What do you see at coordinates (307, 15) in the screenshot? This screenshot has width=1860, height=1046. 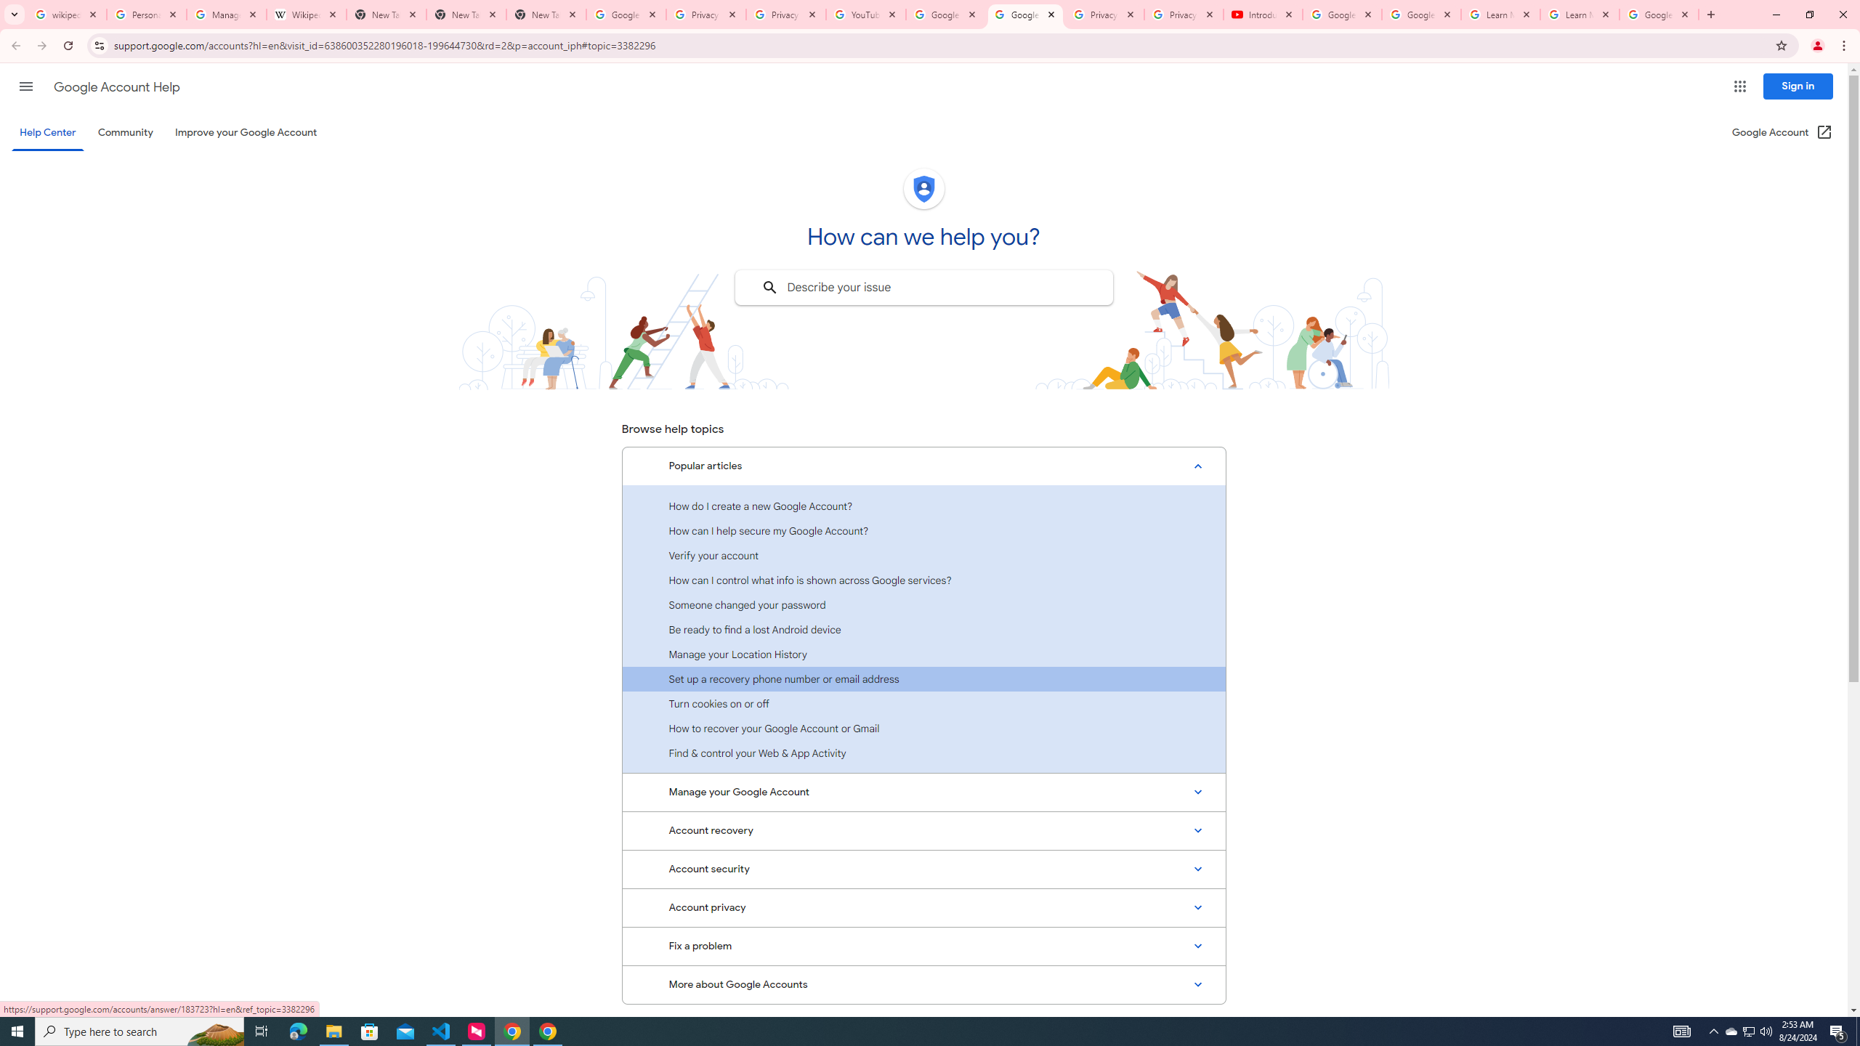 I see `Wikipedia:Edit requests - Wikipedia` at bounding box center [307, 15].